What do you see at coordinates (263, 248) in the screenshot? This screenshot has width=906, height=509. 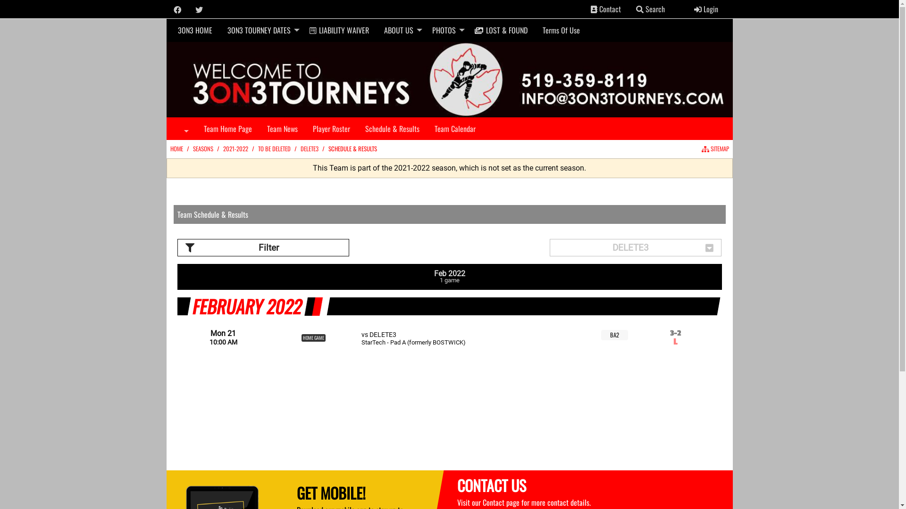 I see `Filter` at bounding box center [263, 248].